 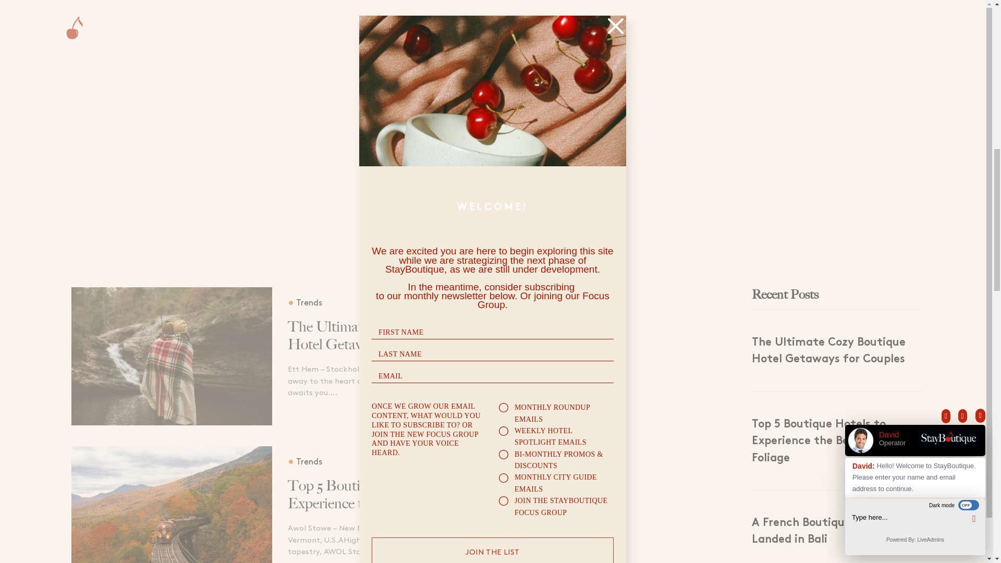 What do you see at coordinates (392, 494) in the screenshot?
I see `Top 5 Boutique Hotels to Experience the Best of Fall Foliage` at bounding box center [392, 494].